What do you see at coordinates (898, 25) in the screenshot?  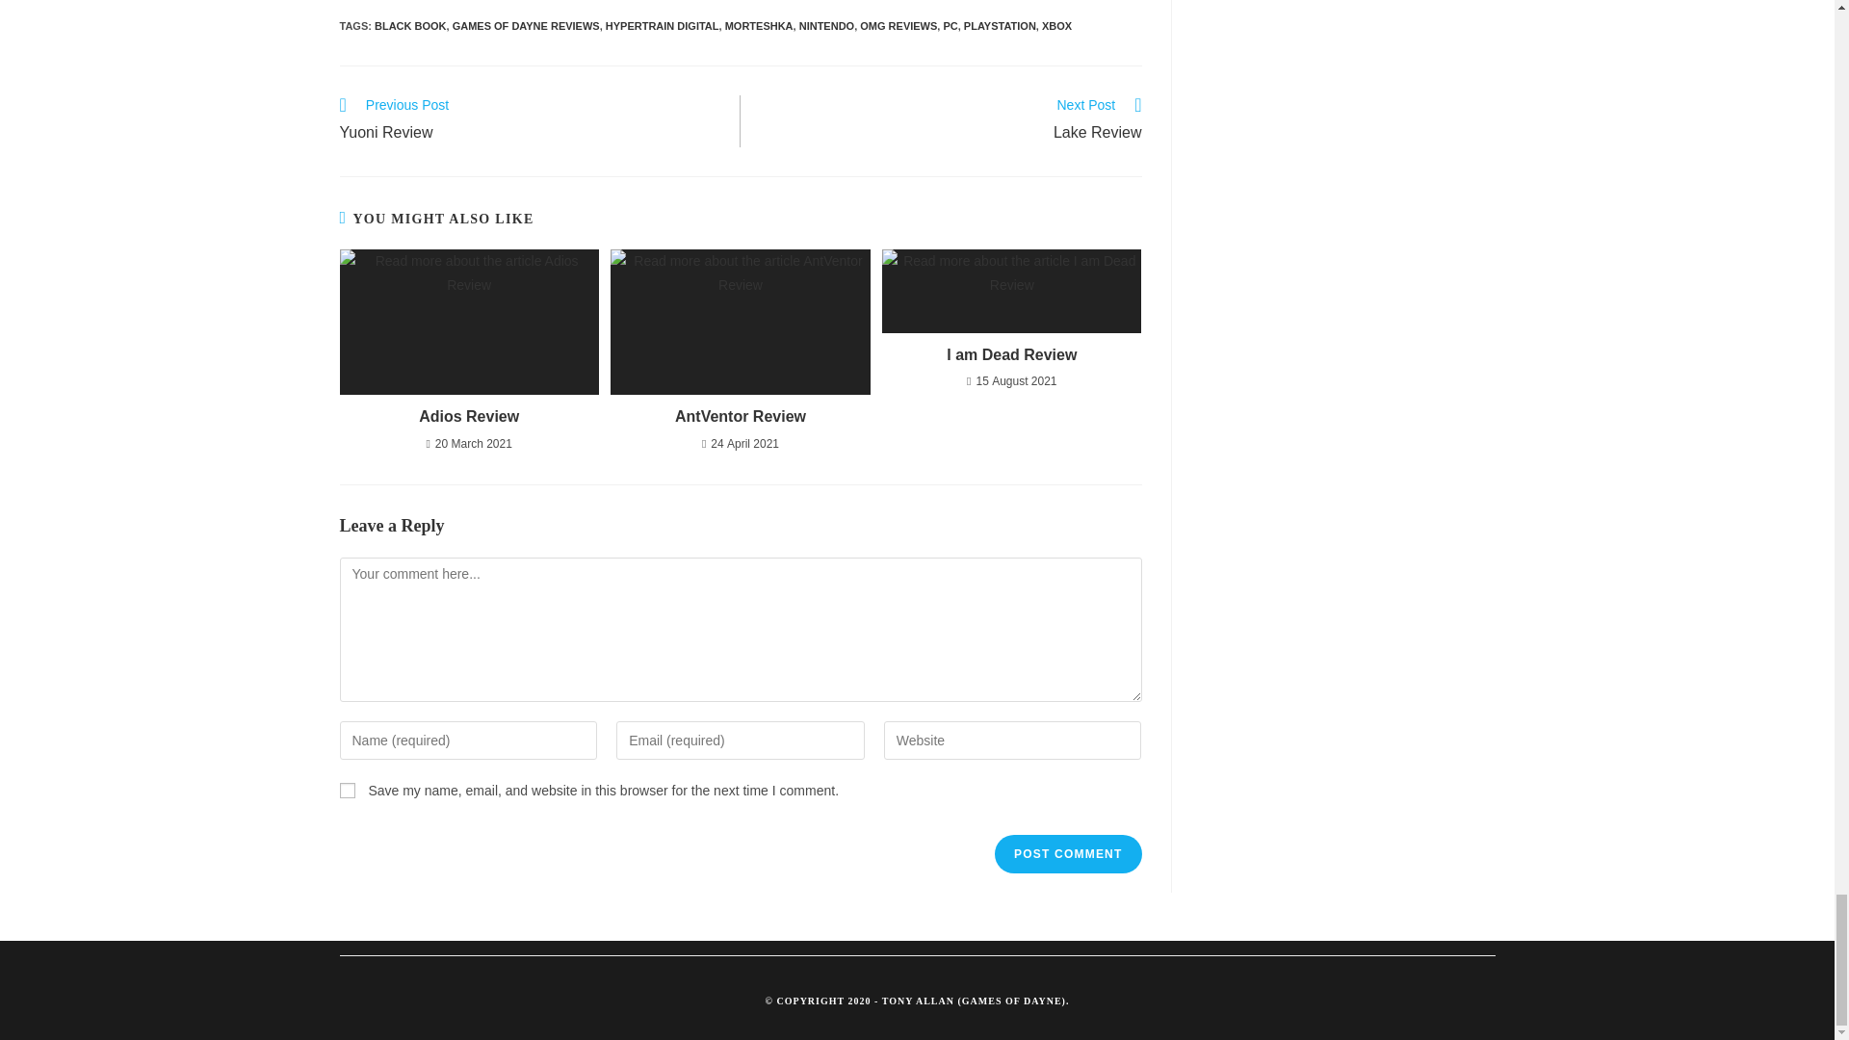 I see `Adios Review` at bounding box center [898, 25].